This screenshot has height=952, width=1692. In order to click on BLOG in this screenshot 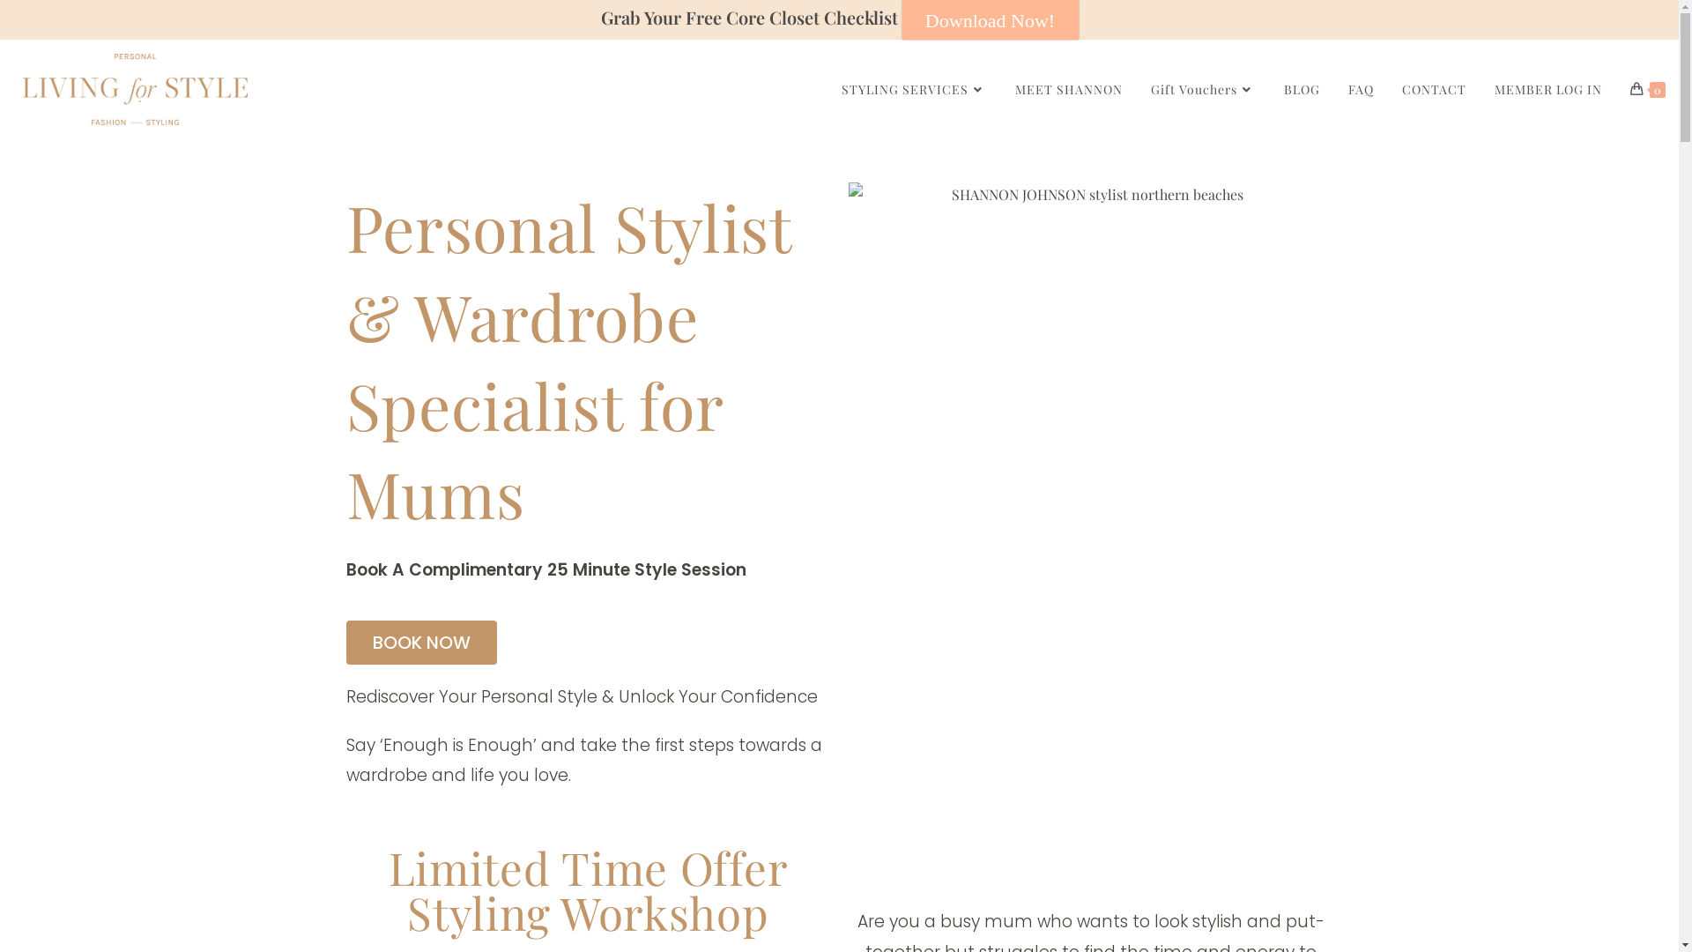, I will do `click(1302, 90)`.